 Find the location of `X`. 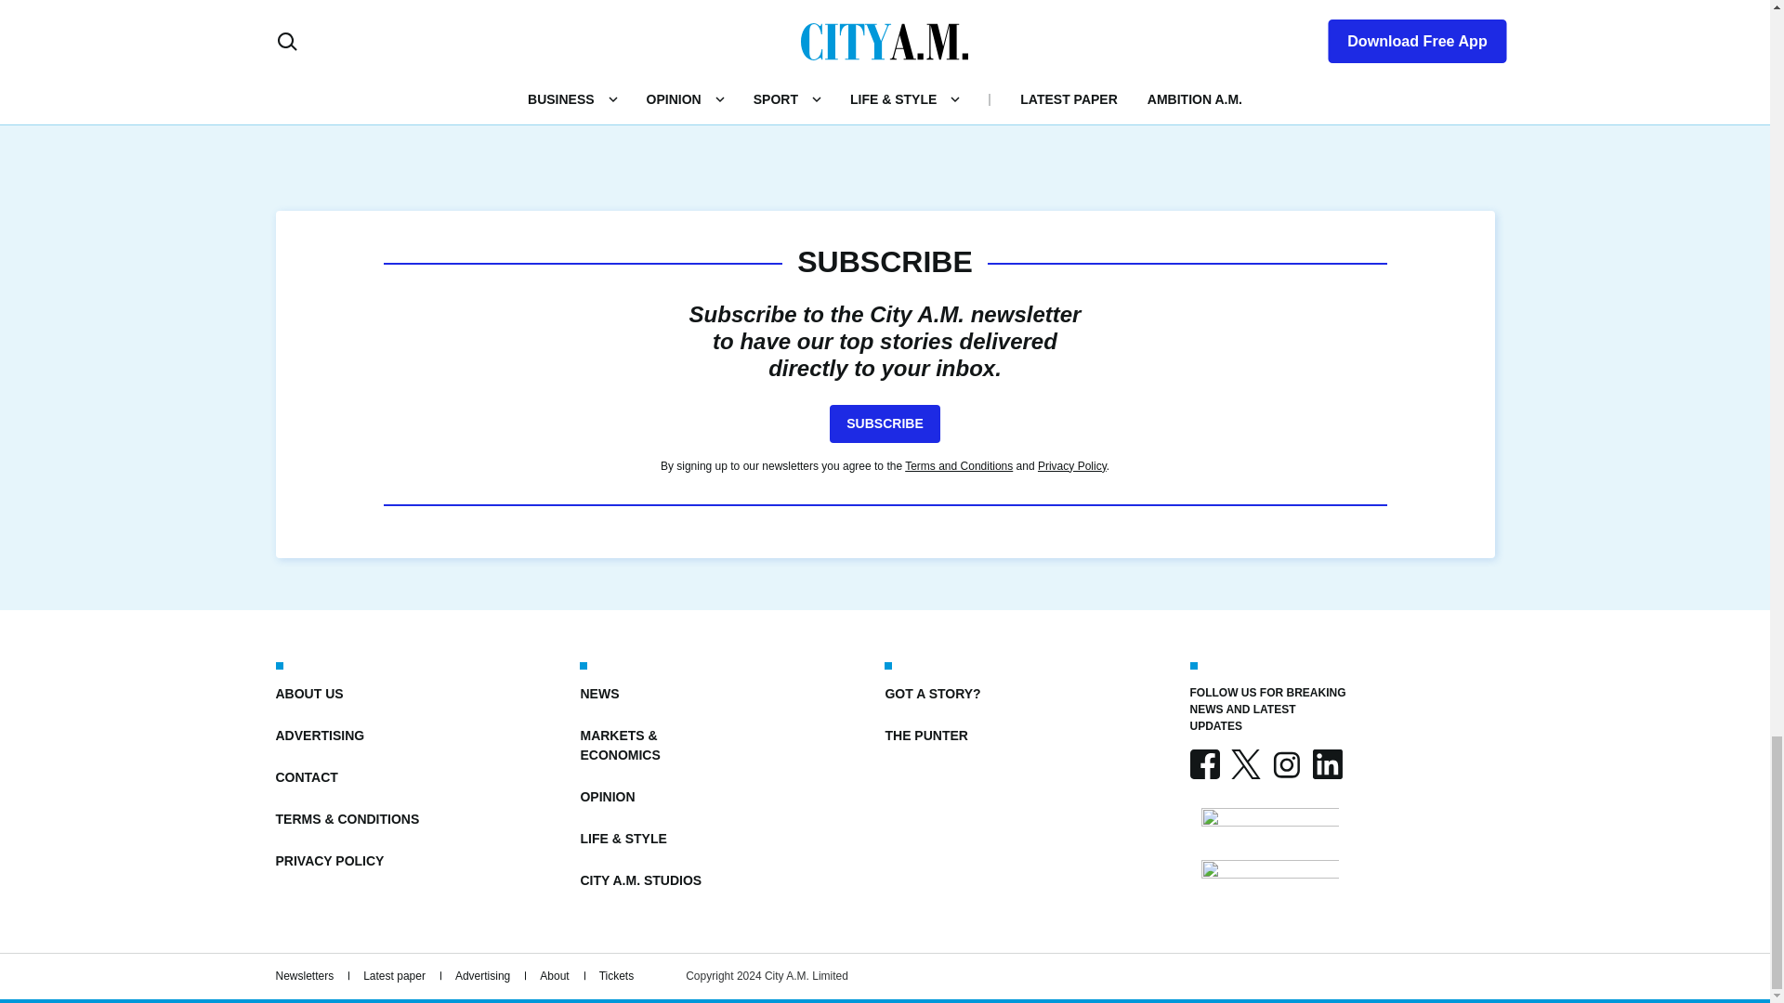

X is located at coordinates (1245, 763).